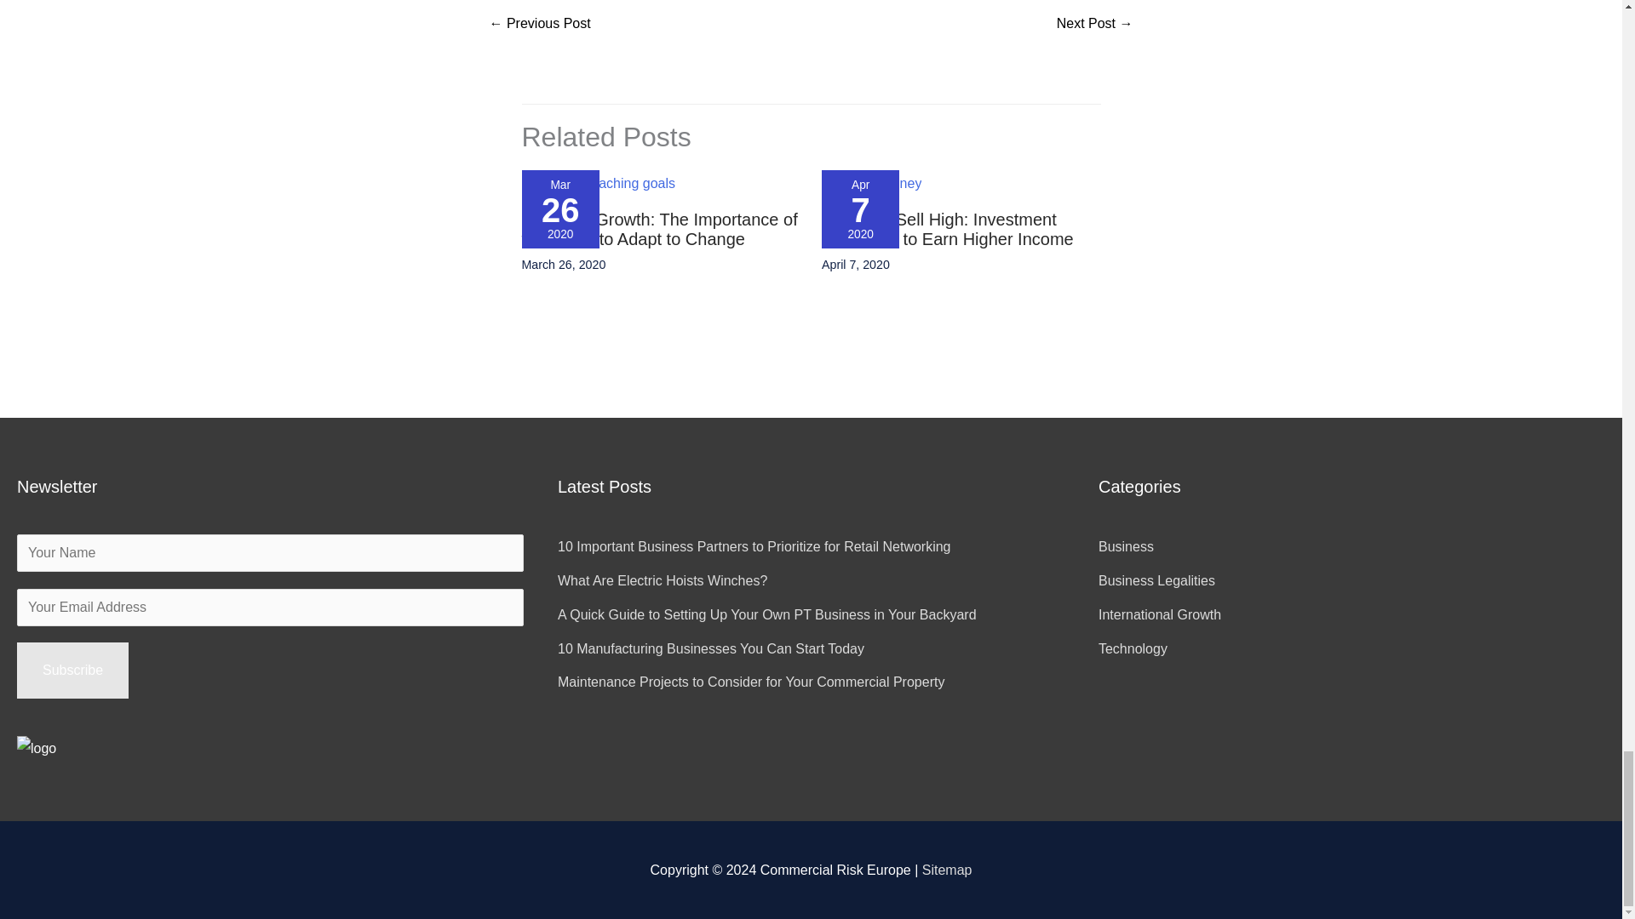  I want to click on Guide to Building Your Commercial Construction Company, so click(1094, 24).